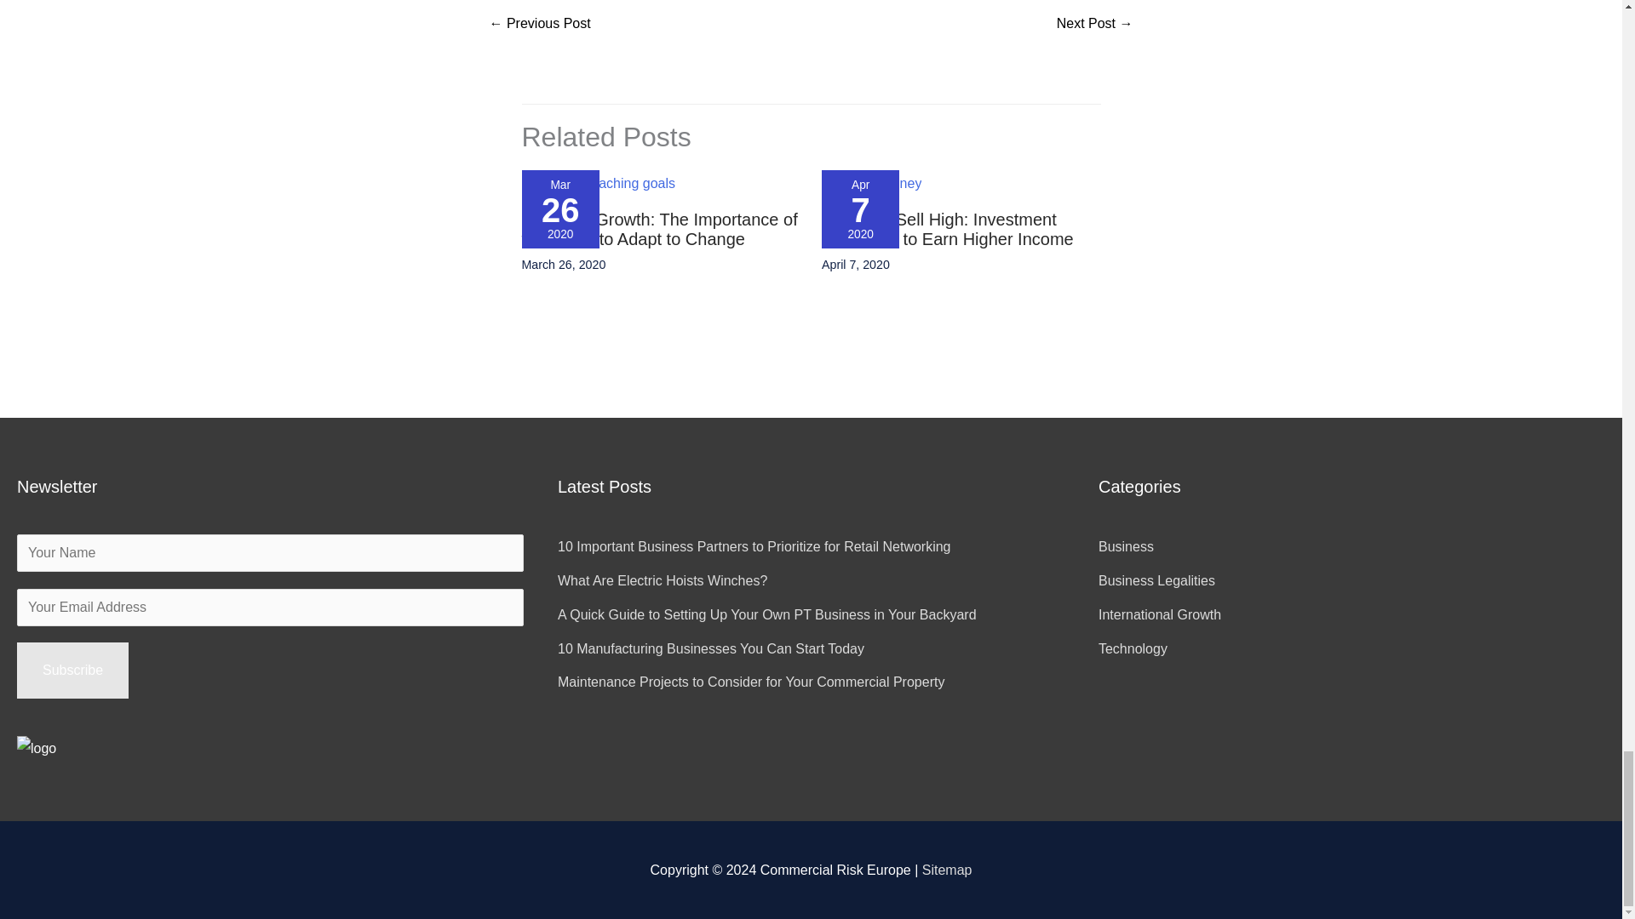  I want to click on Guide to Building Your Commercial Construction Company, so click(1094, 24).